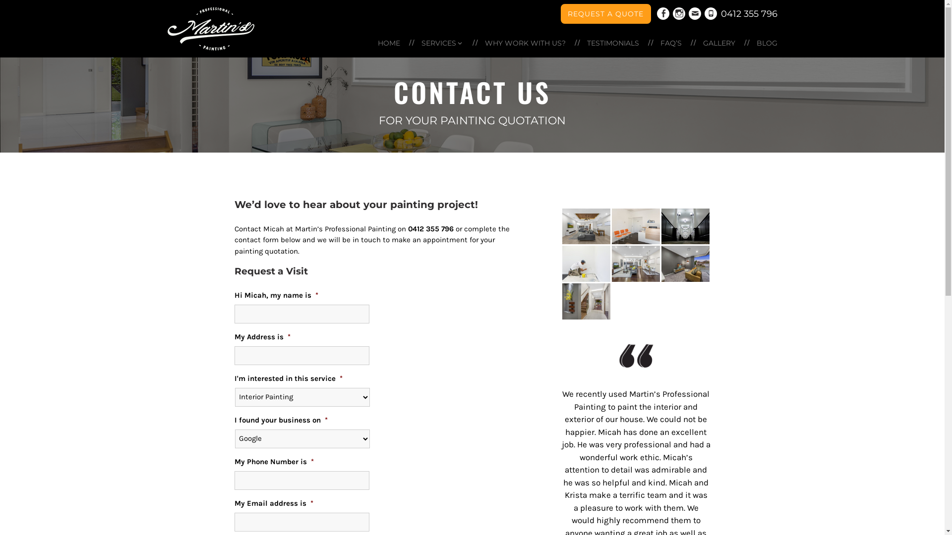 The image size is (952, 535). What do you see at coordinates (613, 43) in the screenshot?
I see `TESTIMONIALS` at bounding box center [613, 43].